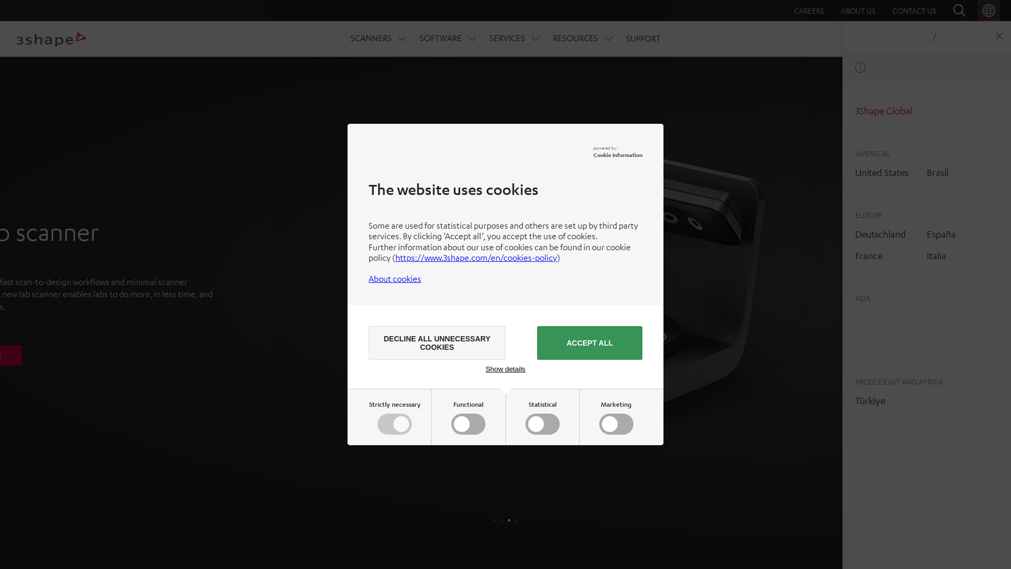  Describe the element at coordinates (590, 343) in the screenshot. I see `ACCEPT ALL` at that location.